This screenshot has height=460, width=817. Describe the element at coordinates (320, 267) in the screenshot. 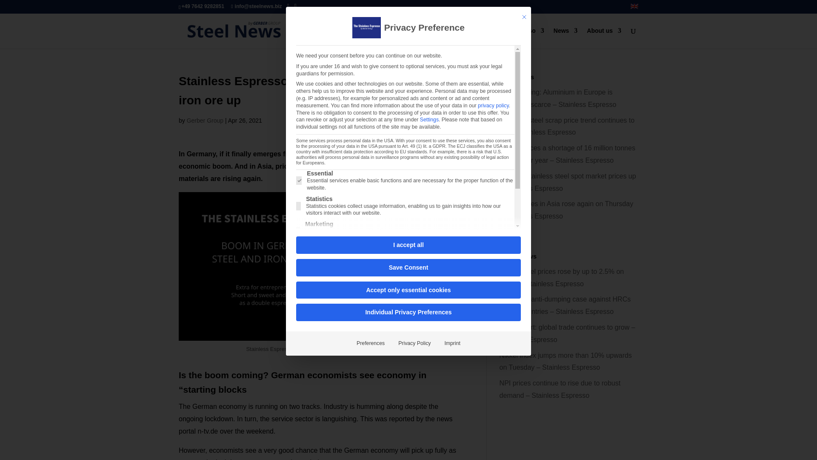

I see `Stainless Espresso: Boom in Germany, steel and iron ore up 1` at that location.